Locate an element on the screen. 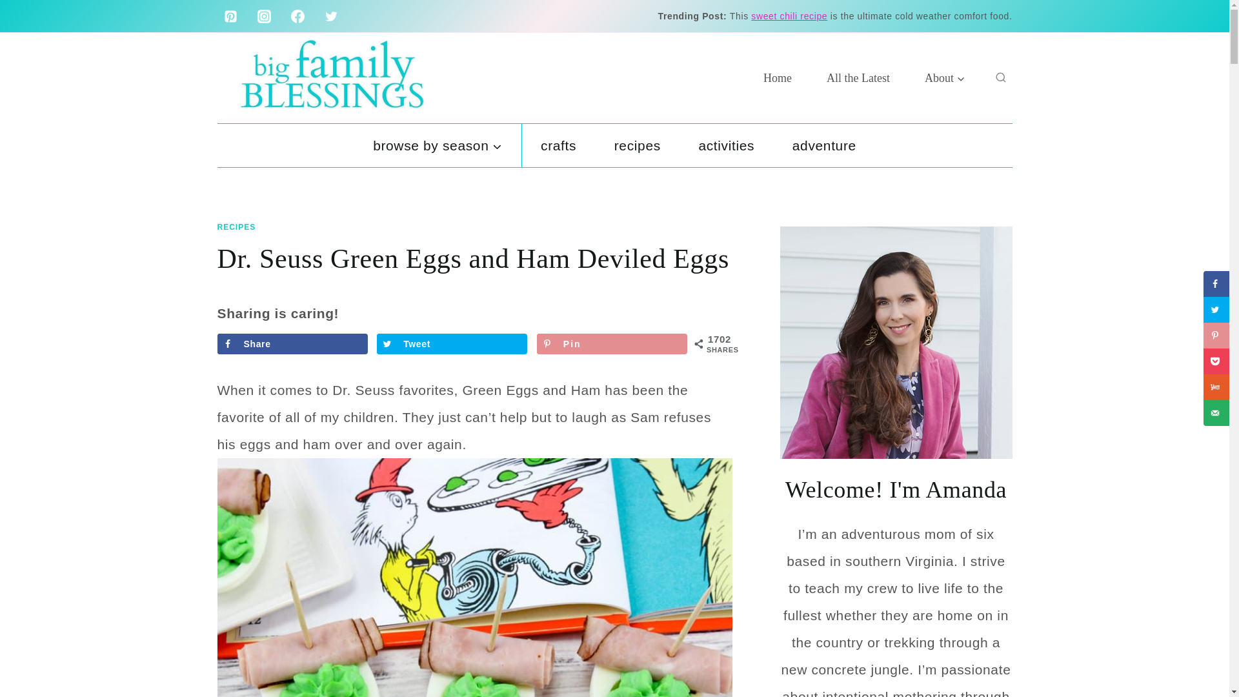 The width and height of the screenshot is (1239, 697). Share on Twitter is located at coordinates (452, 343).